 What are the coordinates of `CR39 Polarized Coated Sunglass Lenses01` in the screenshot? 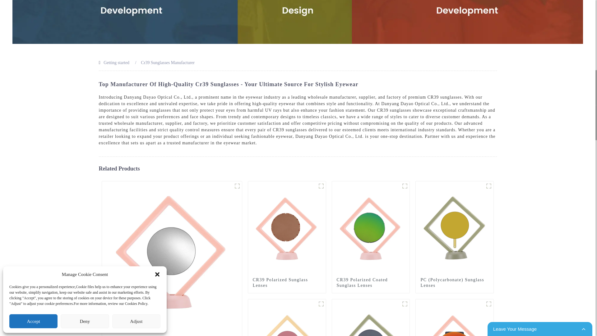 It's located at (405, 186).